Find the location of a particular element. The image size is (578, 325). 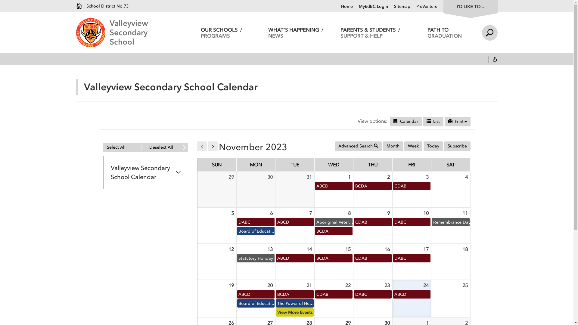

PARENTS & STUDENTS
SUPPORT & HELP is located at coordinates (370, 32).